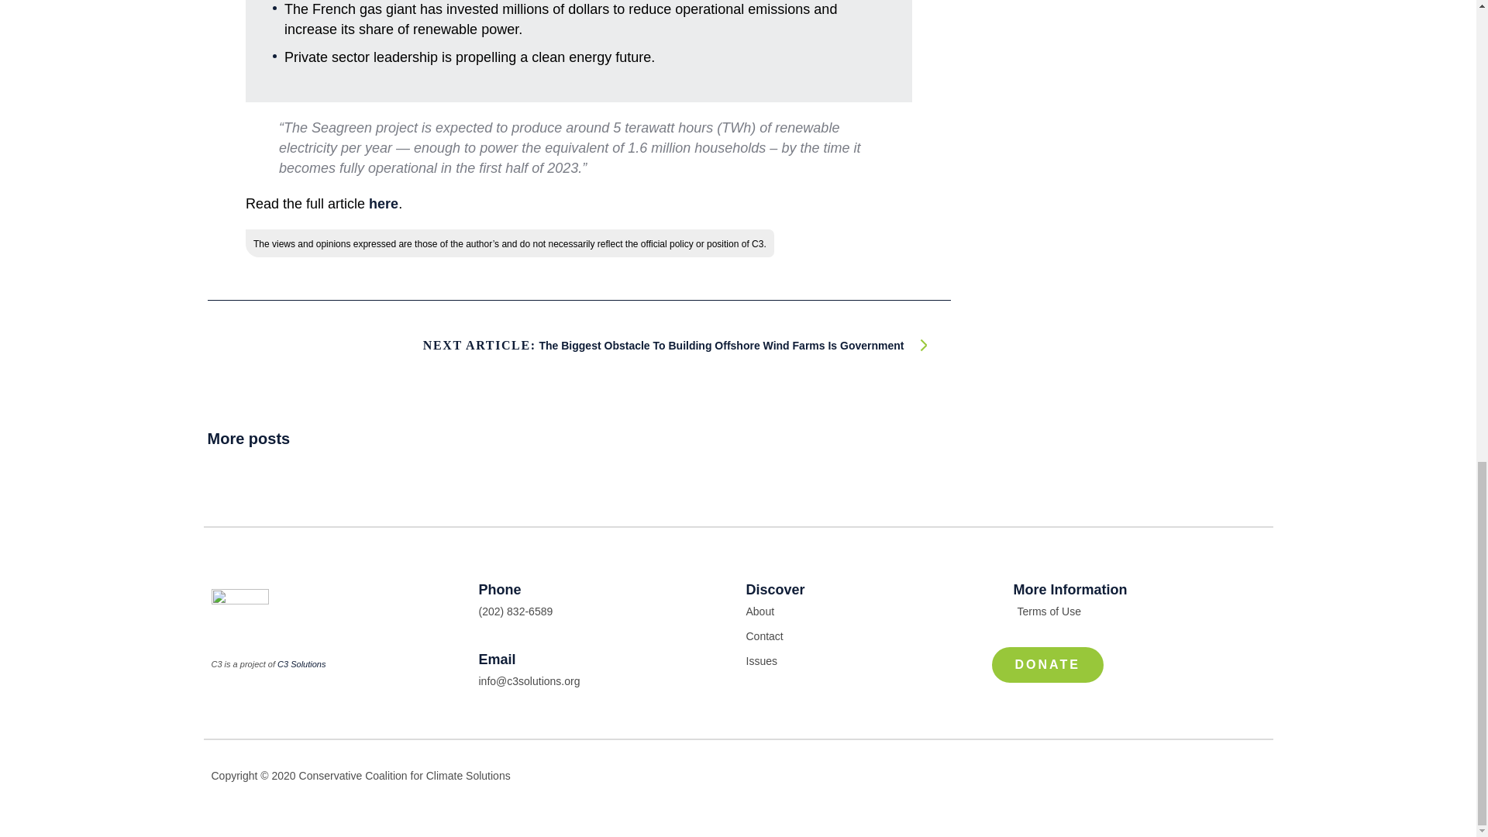 The image size is (1488, 837). What do you see at coordinates (384, 203) in the screenshot?
I see `here` at bounding box center [384, 203].